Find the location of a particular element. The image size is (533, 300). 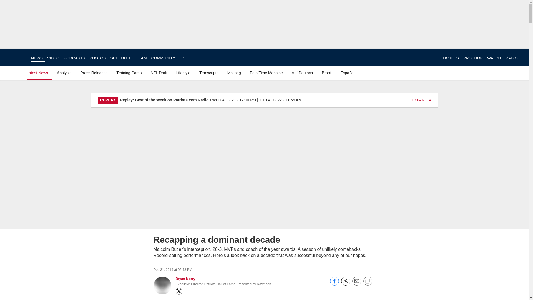

Analysis is located at coordinates (64, 73).